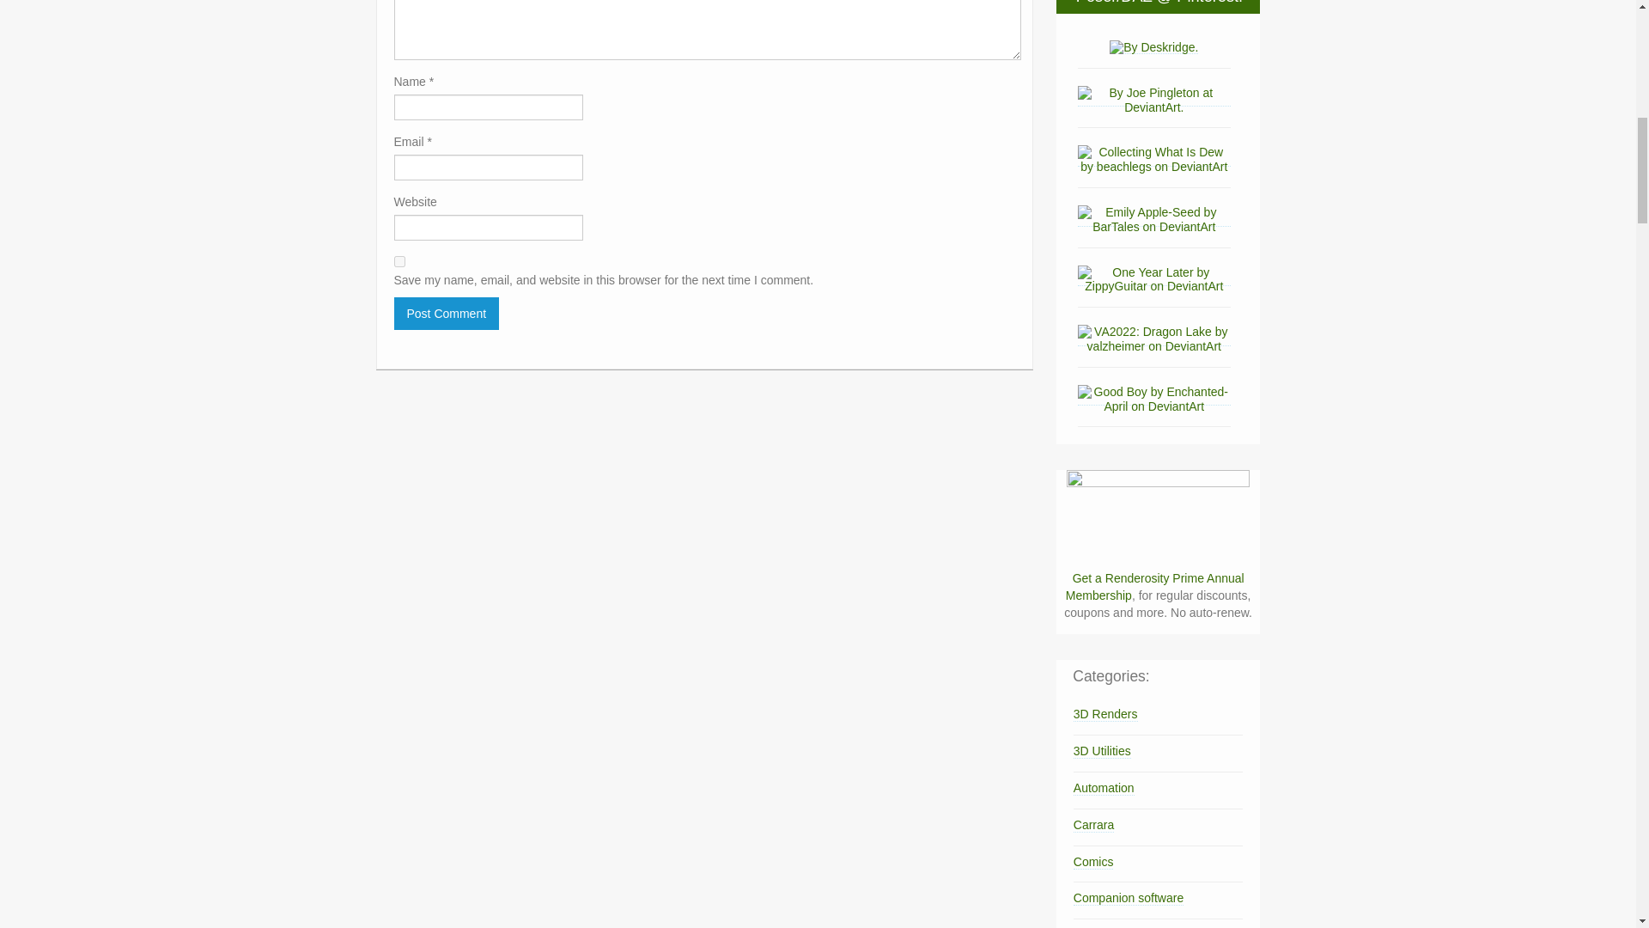 This screenshot has height=928, width=1649. I want to click on Post Comment, so click(447, 313).